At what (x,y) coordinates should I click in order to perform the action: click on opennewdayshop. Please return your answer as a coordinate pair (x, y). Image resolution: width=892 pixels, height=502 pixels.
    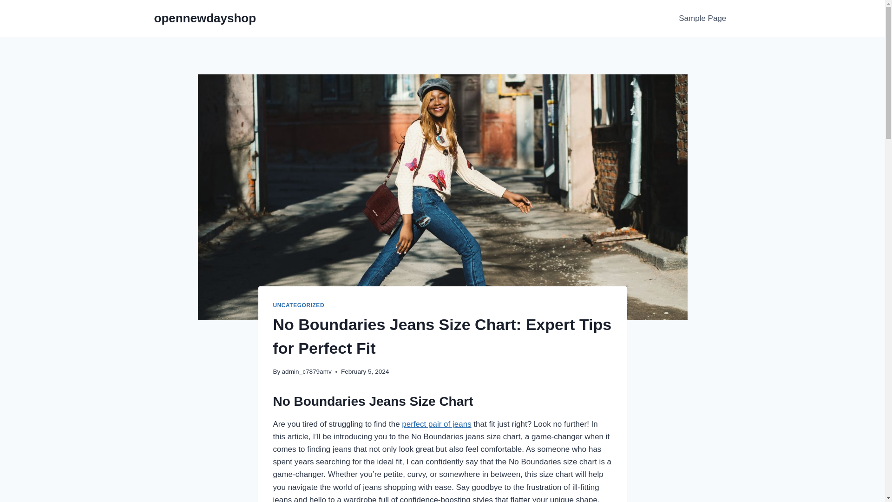
    Looking at the image, I should click on (205, 18).